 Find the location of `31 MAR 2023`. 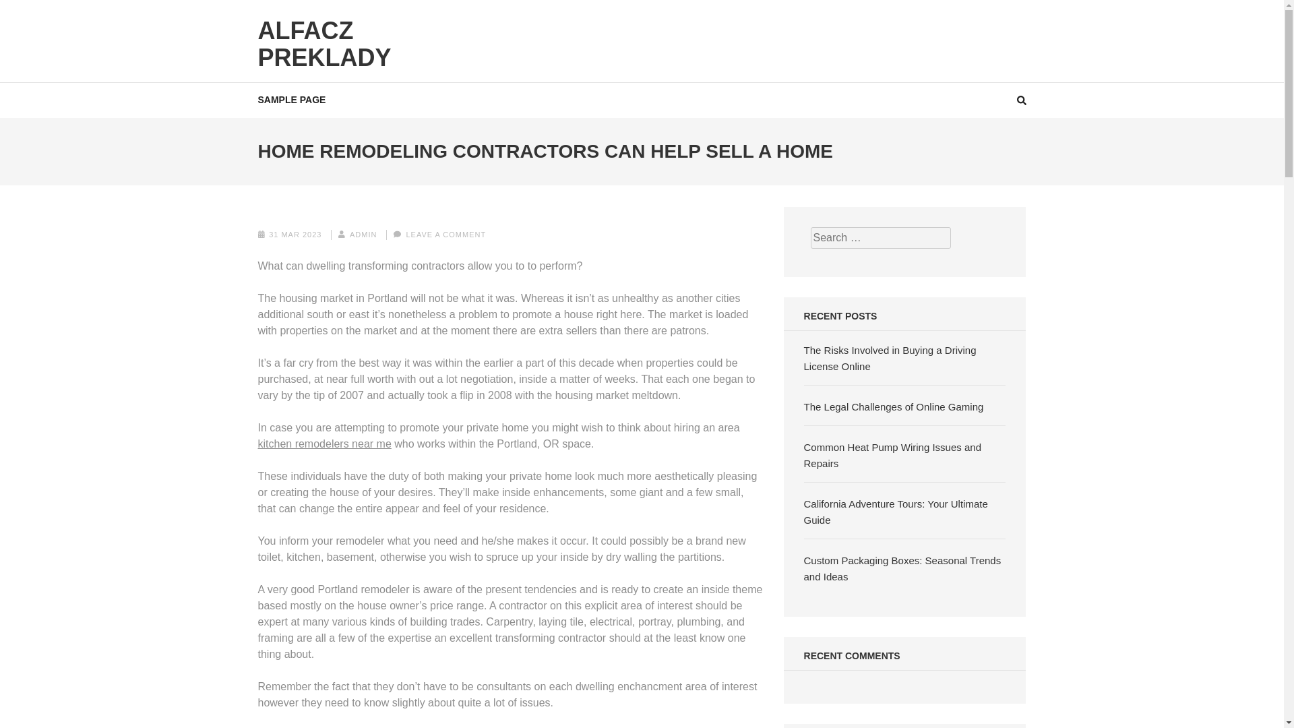

31 MAR 2023 is located at coordinates (295, 235).